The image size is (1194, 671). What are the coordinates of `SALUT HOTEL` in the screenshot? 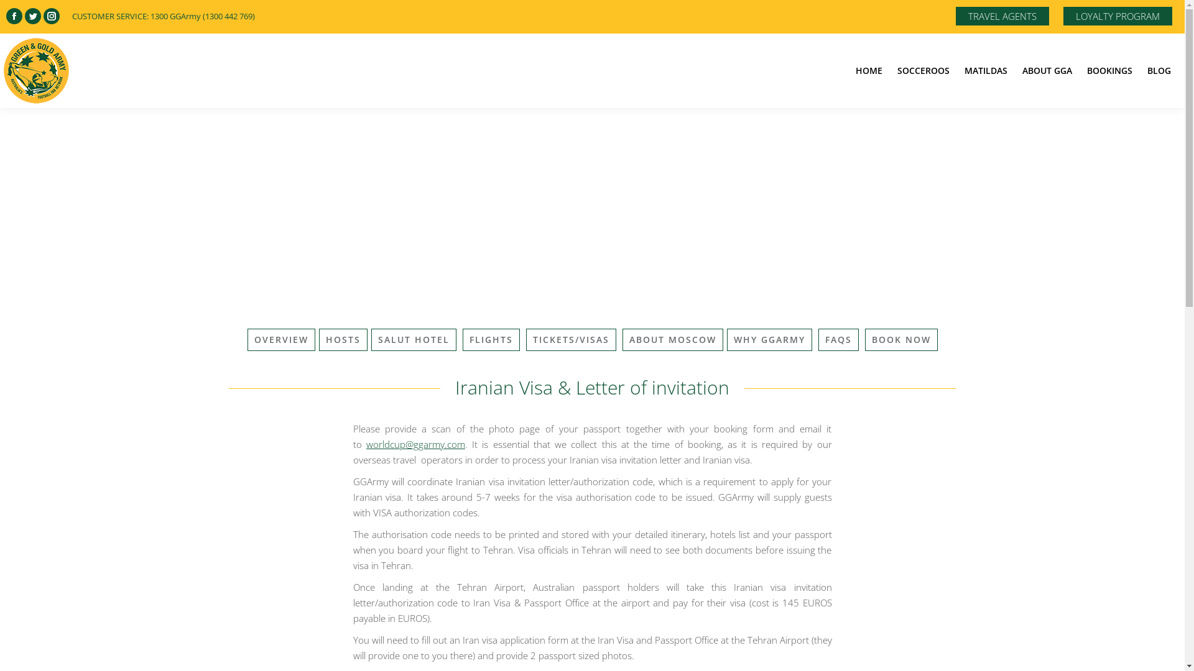 It's located at (413, 340).